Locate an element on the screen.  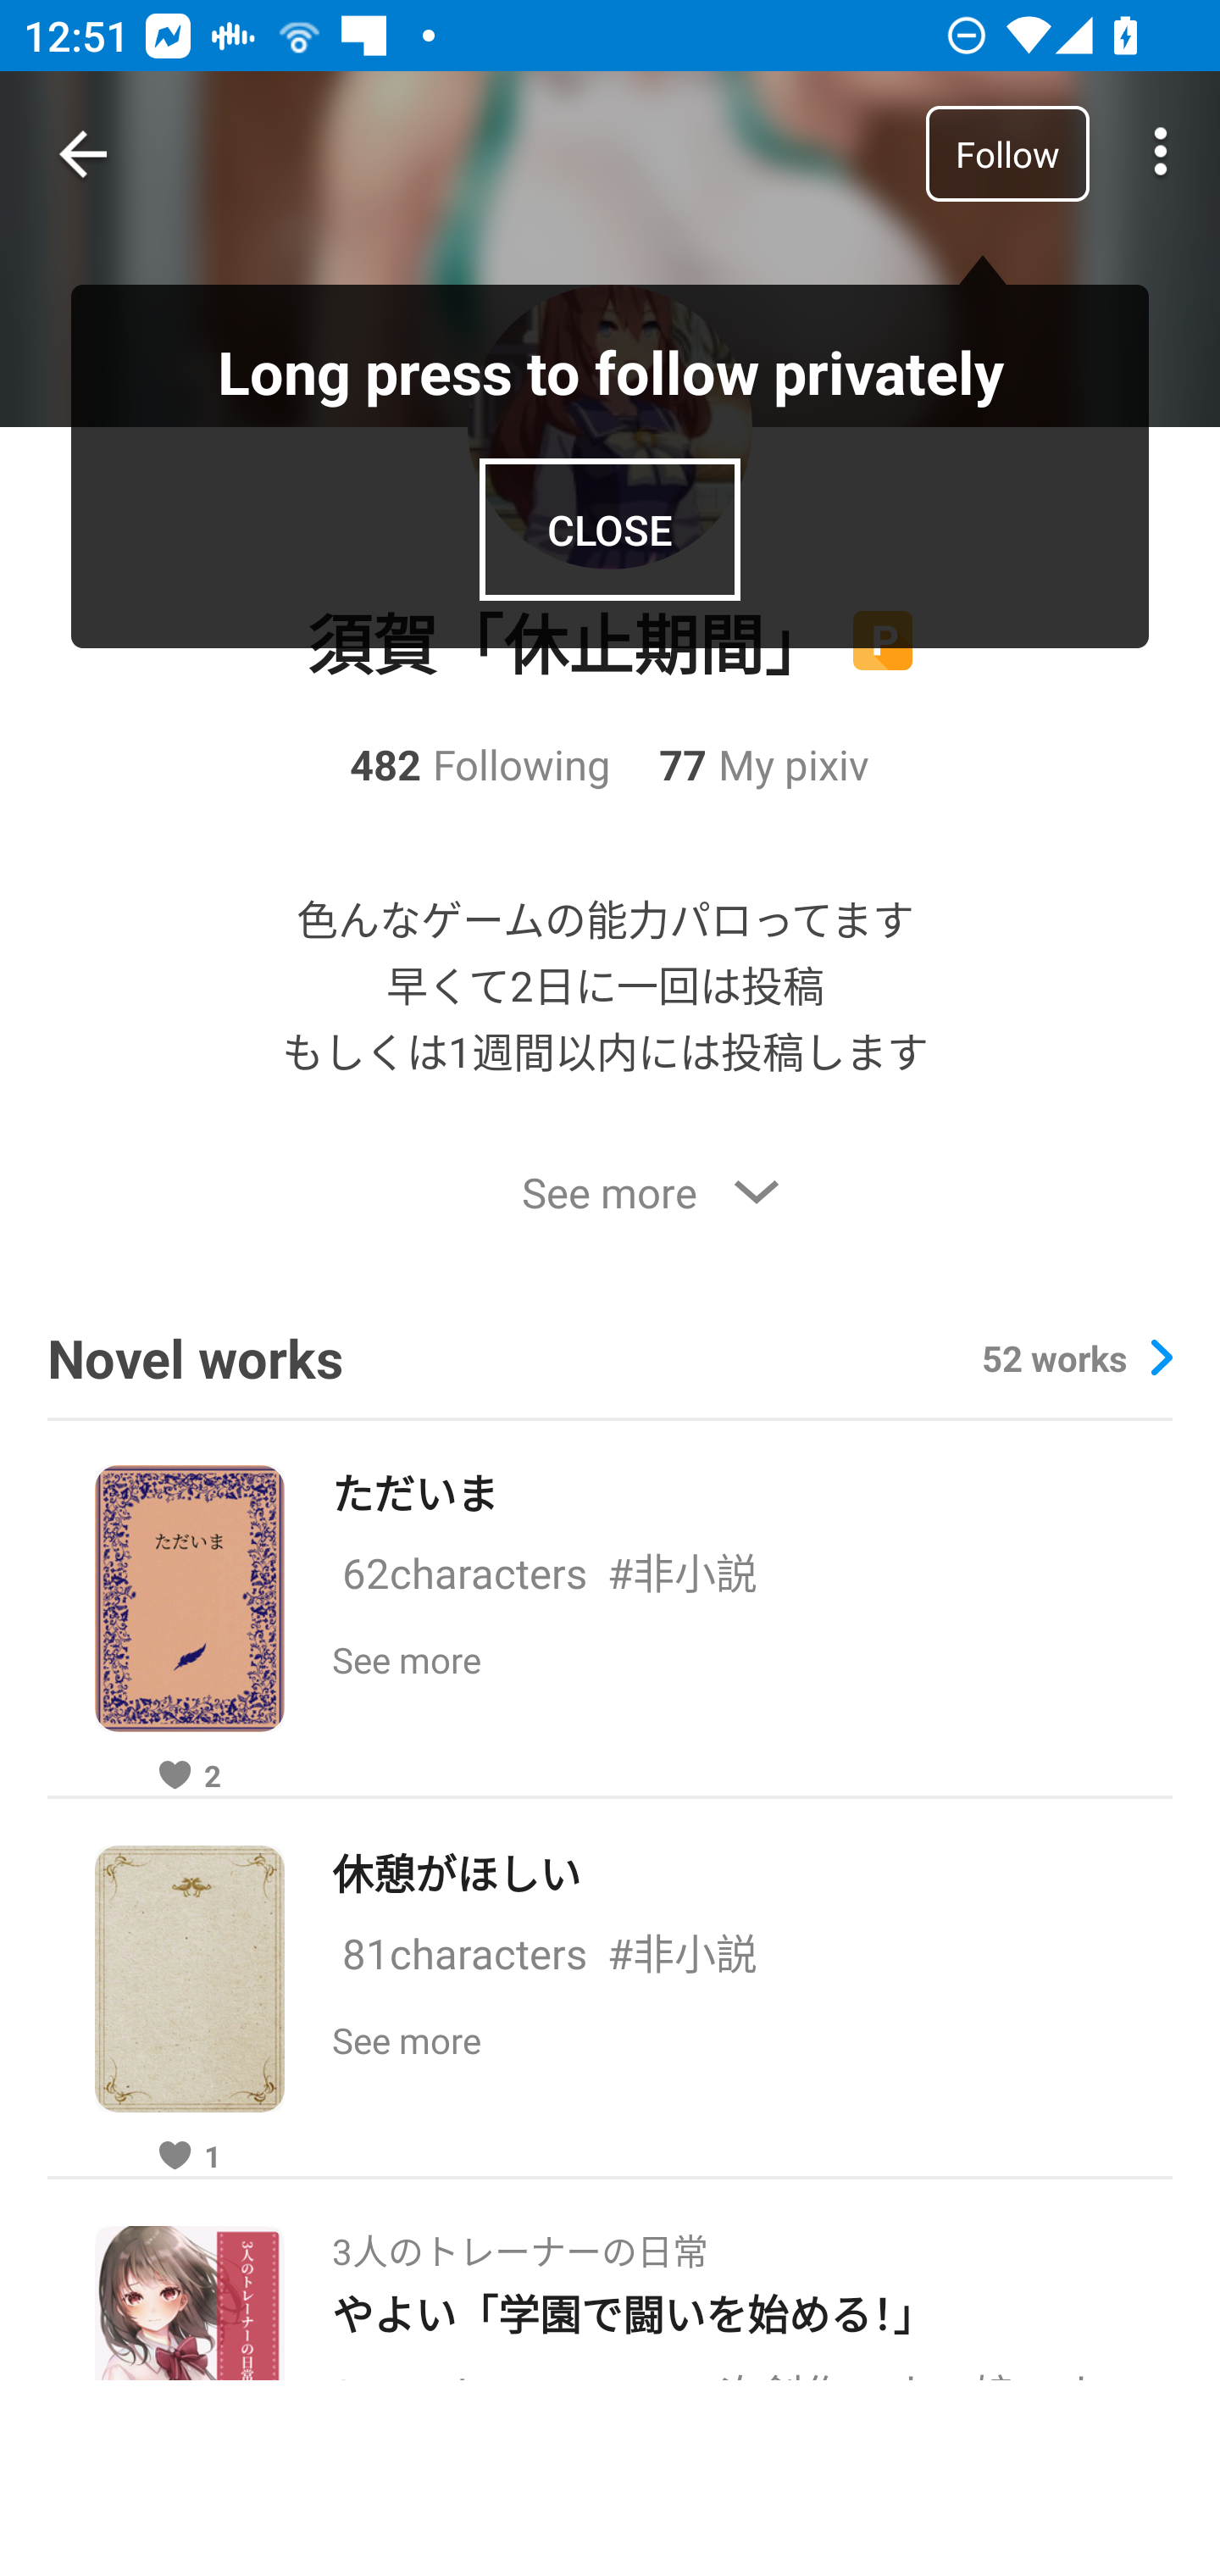
77 My pixiv is located at coordinates (740, 764).